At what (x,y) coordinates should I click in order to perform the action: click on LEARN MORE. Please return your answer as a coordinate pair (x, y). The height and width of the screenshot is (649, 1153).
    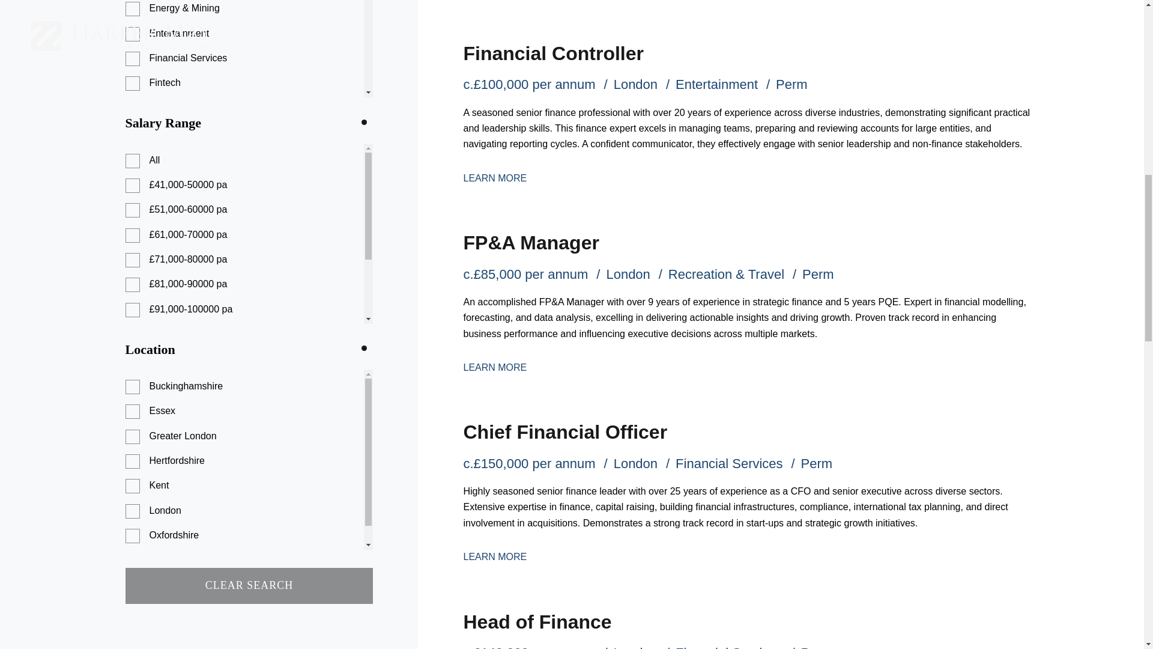
    Looking at the image, I should click on (495, 178).